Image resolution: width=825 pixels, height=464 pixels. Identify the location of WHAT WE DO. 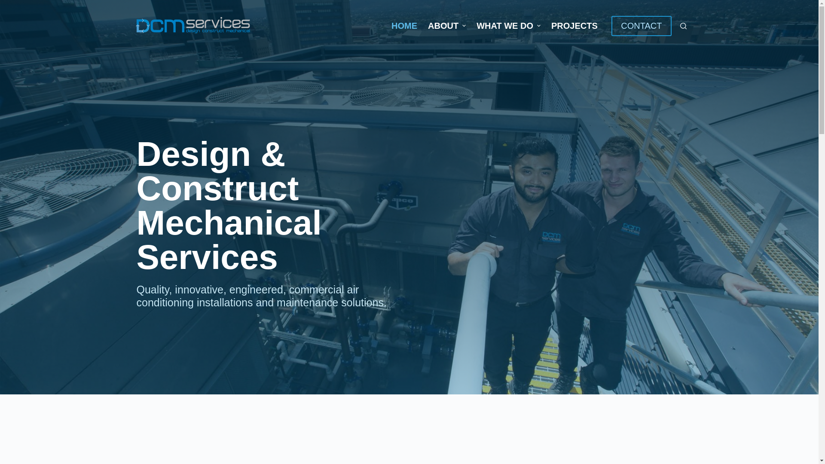
(509, 26).